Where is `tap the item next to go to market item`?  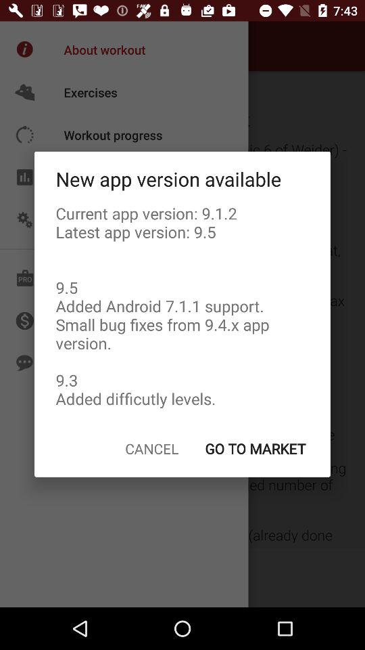
tap the item next to go to market item is located at coordinates (151, 448).